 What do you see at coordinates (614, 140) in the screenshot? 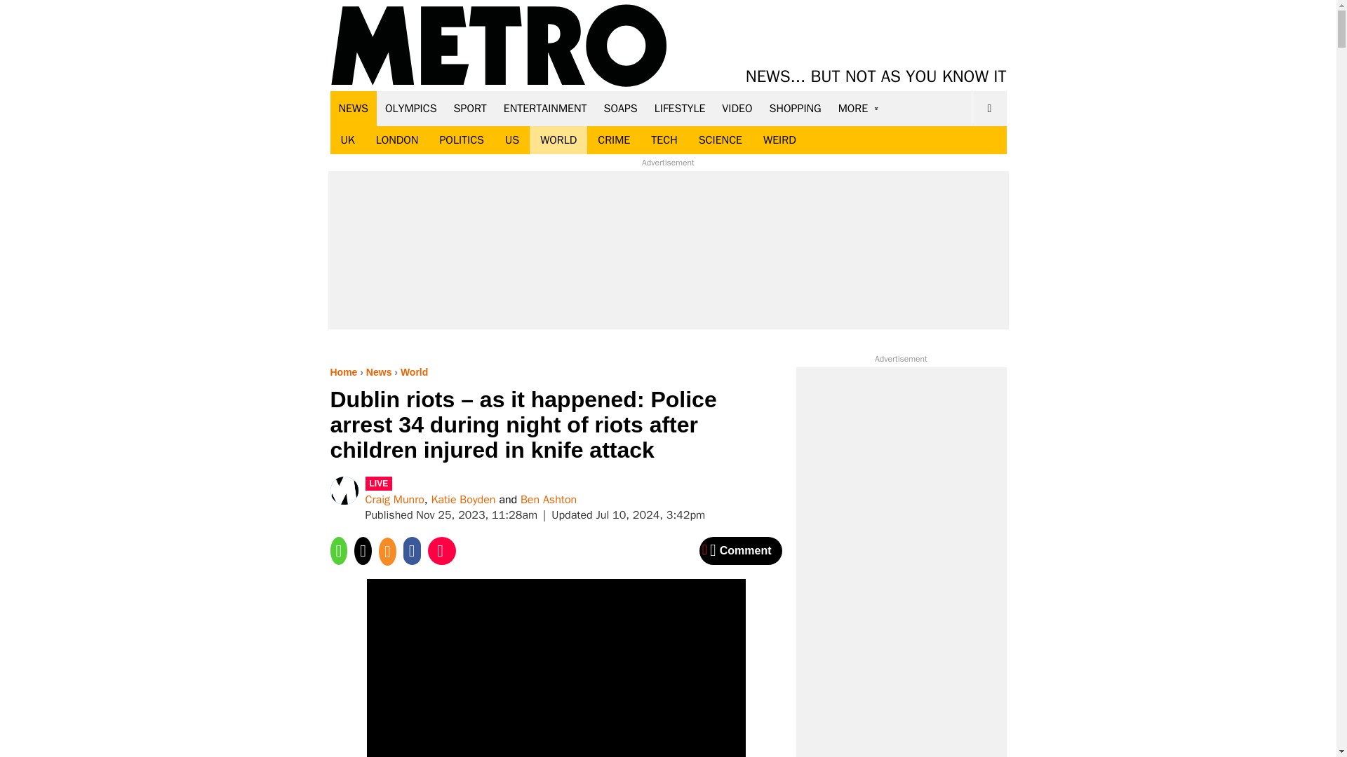
I see `CRIME` at bounding box center [614, 140].